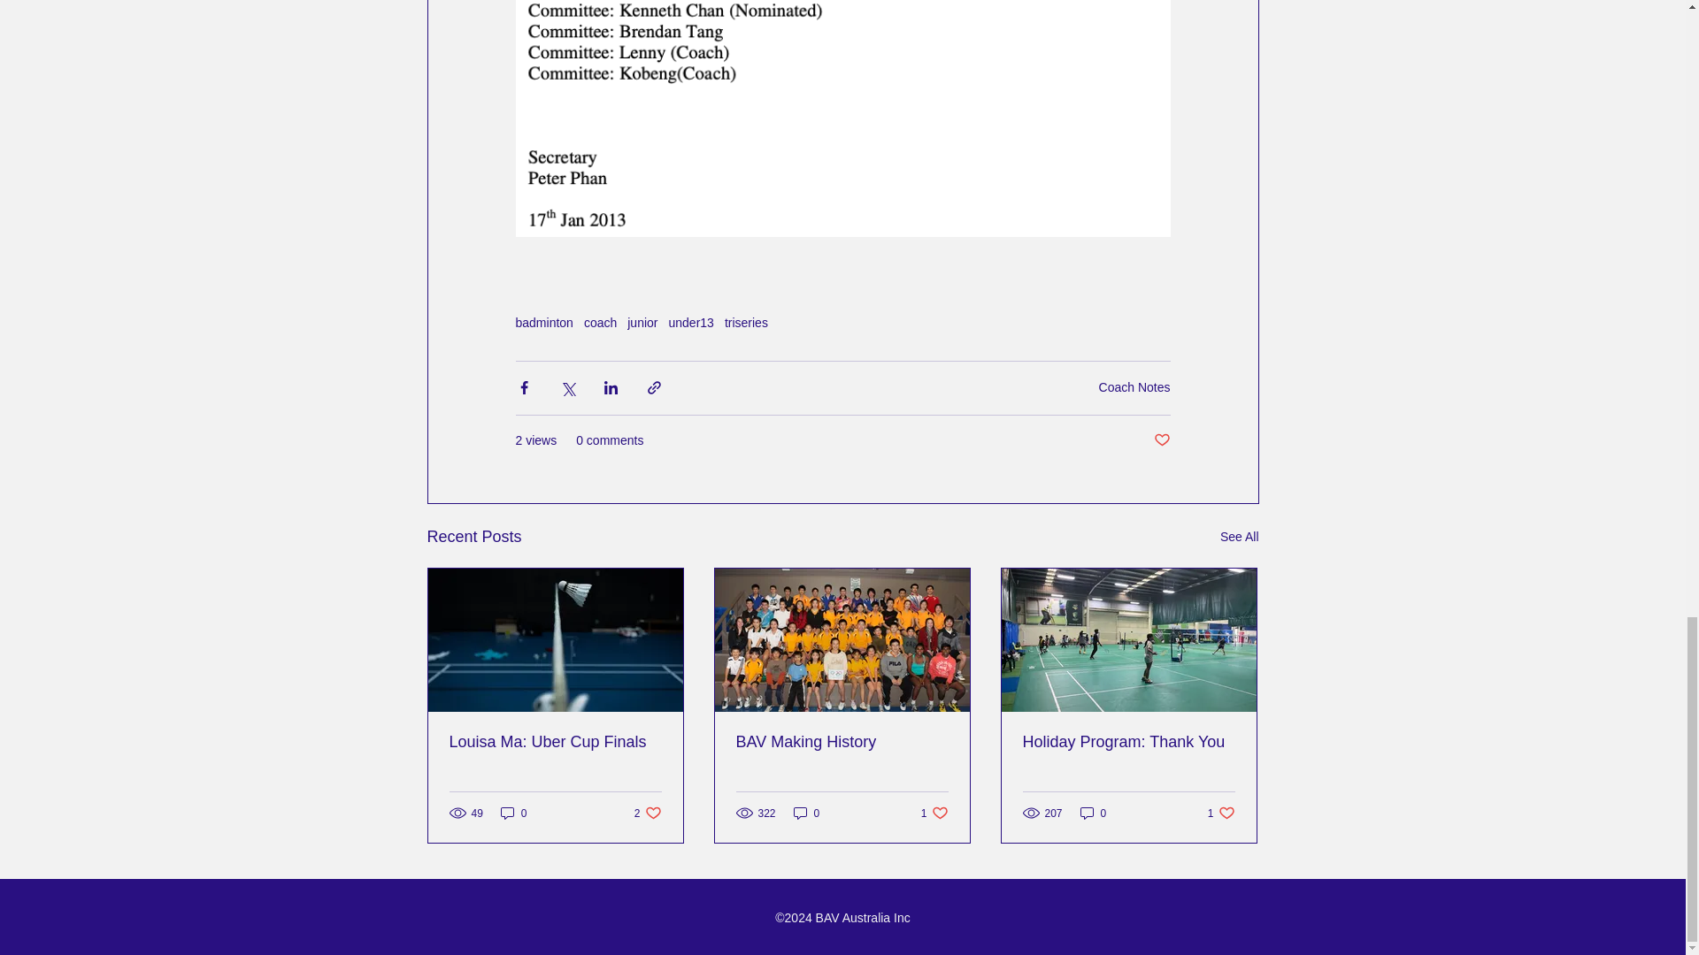 This screenshot has height=955, width=1699. Describe the element at coordinates (1094, 813) in the screenshot. I see `0` at that location.